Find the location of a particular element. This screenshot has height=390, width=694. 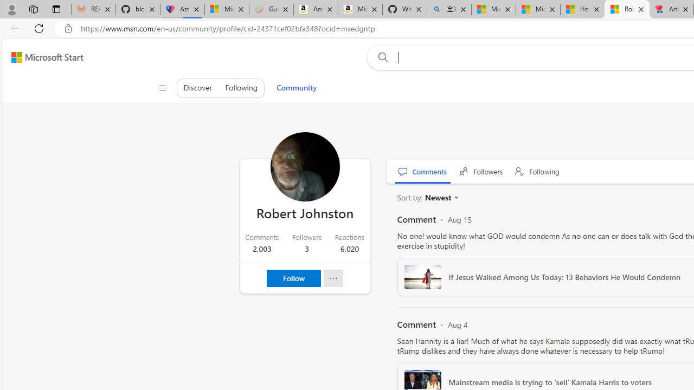

 Followers is located at coordinates (481, 171).